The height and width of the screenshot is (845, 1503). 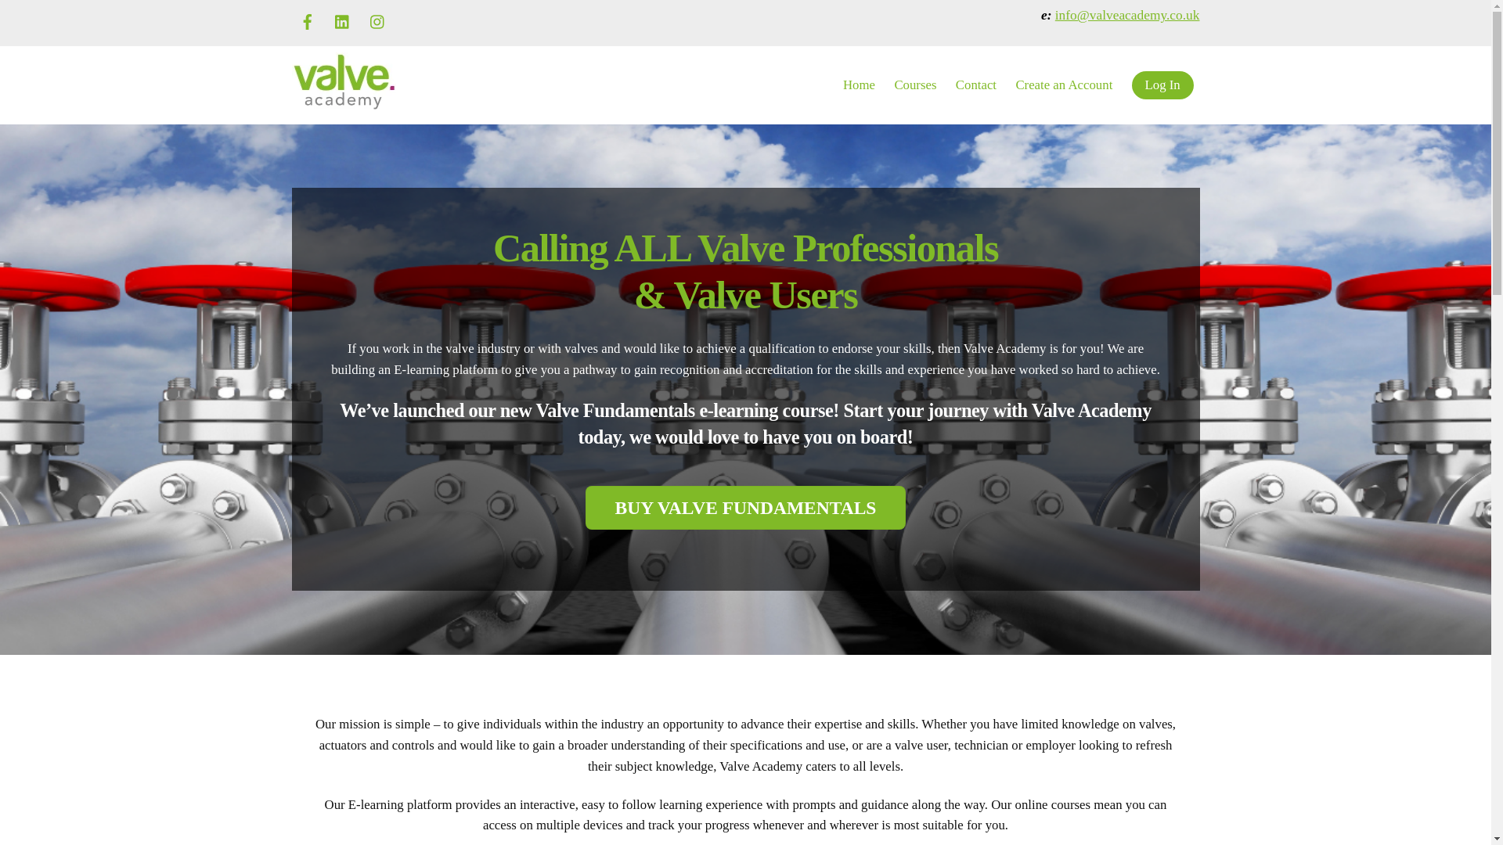 I want to click on Log In, so click(x=1162, y=85).